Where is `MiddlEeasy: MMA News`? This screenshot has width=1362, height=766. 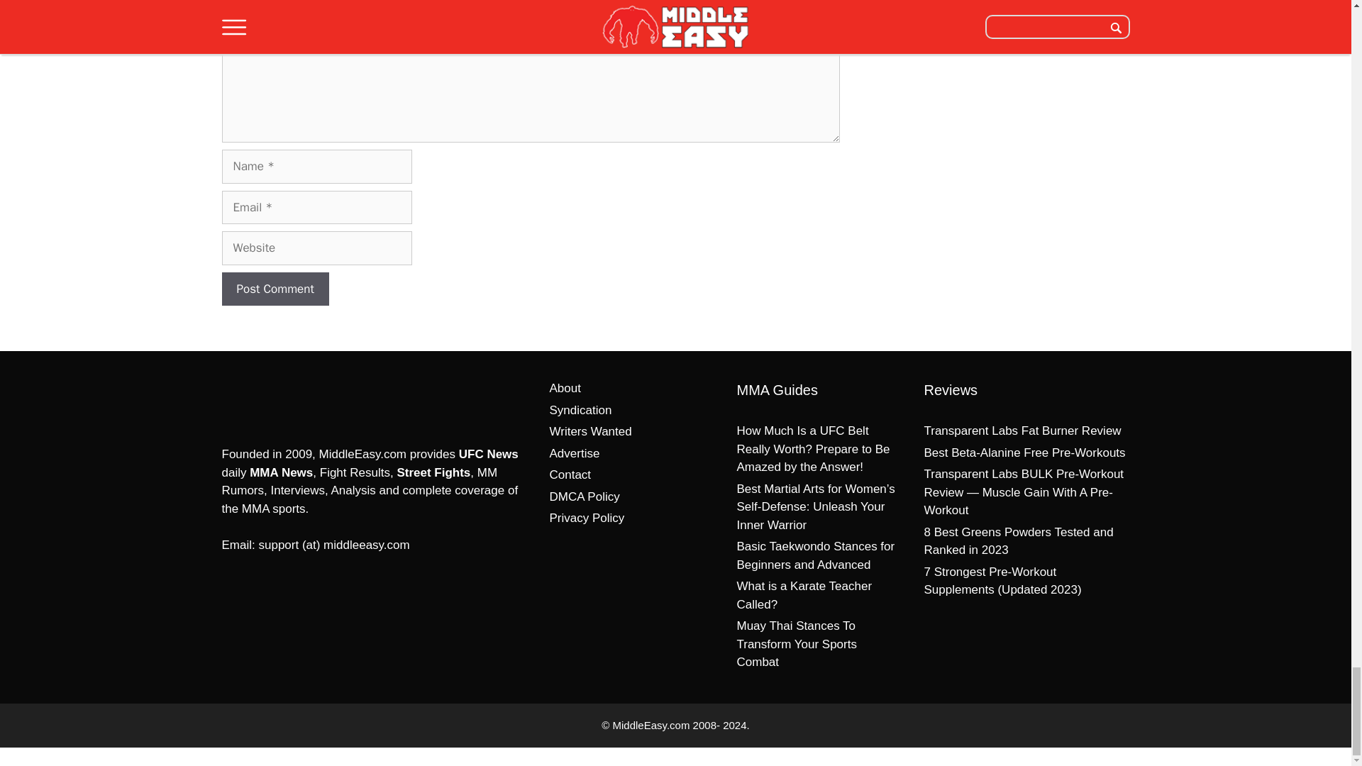 MiddlEeasy: MMA News is located at coordinates (295, 400).